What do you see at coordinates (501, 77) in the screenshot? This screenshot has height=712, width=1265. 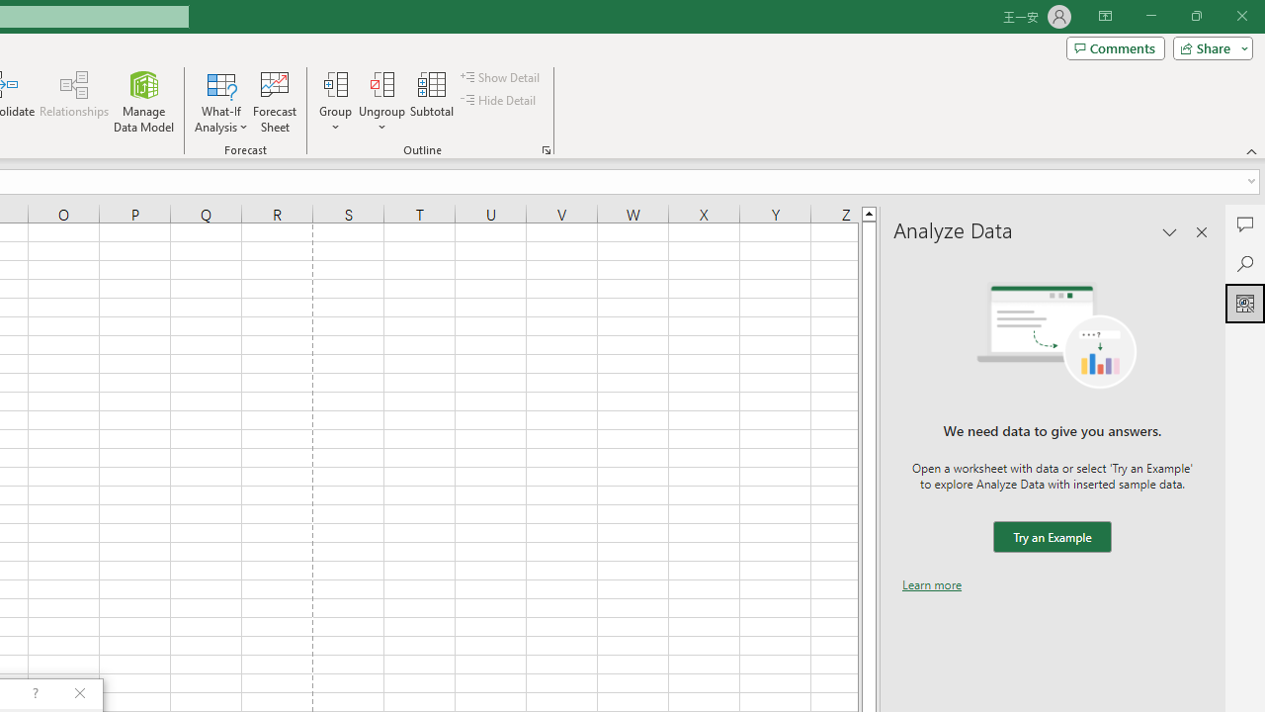 I see `Show Detail` at bounding box center [501, 77].